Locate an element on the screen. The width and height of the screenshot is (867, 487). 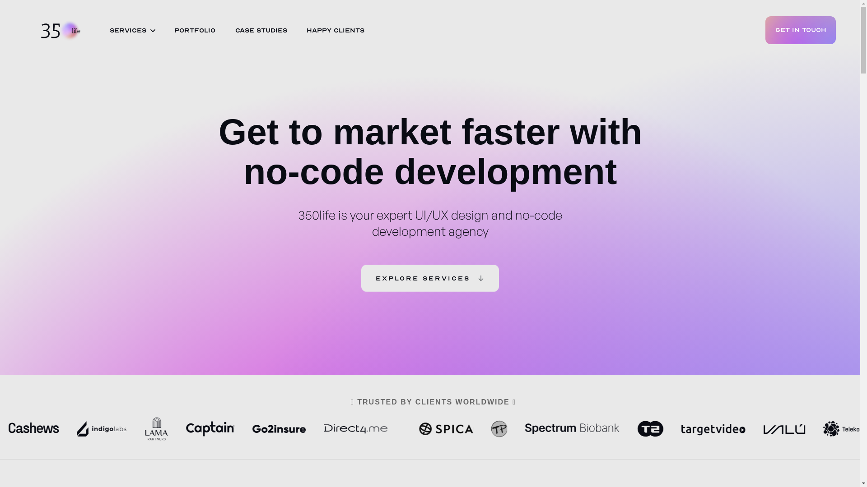
HAPPY CLIENTS is located at coordinates (335, 31).